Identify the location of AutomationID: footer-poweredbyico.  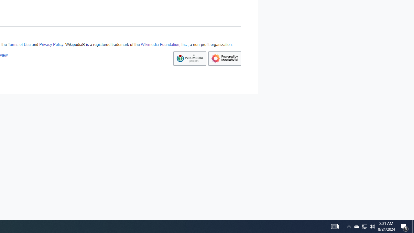
(224, 58).